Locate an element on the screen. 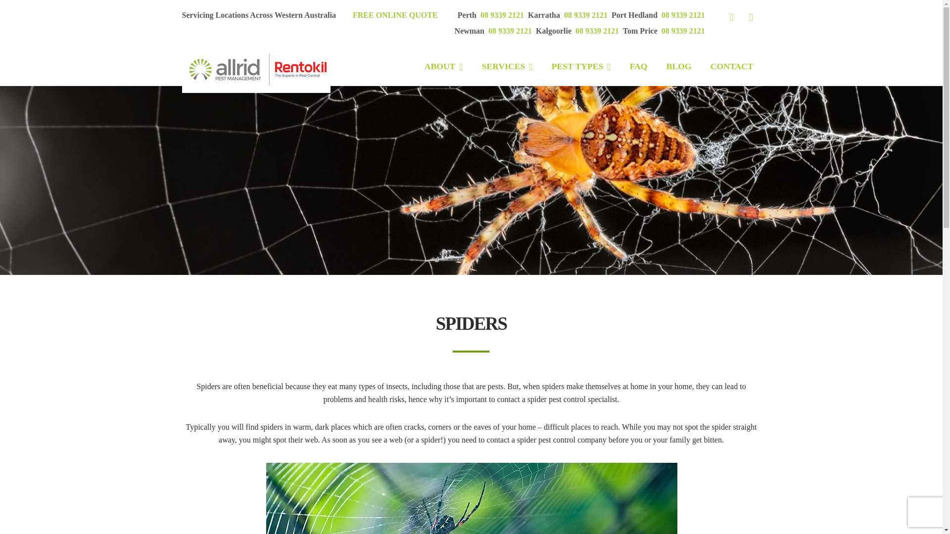  08 9339 2121 is located at coordinates (502, 15).